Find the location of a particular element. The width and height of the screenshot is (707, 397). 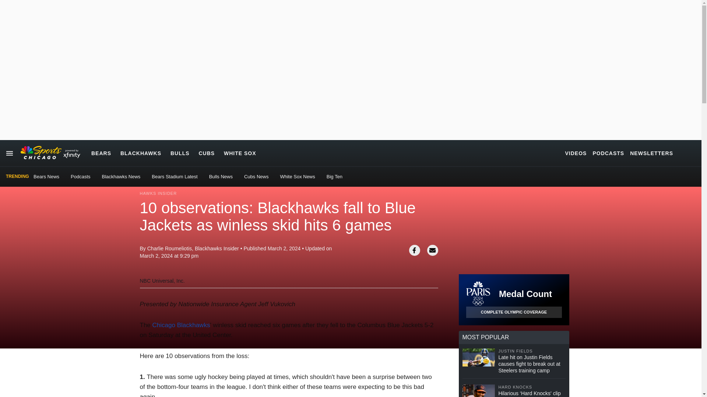

BULLS is located at coordinates (180, 153).